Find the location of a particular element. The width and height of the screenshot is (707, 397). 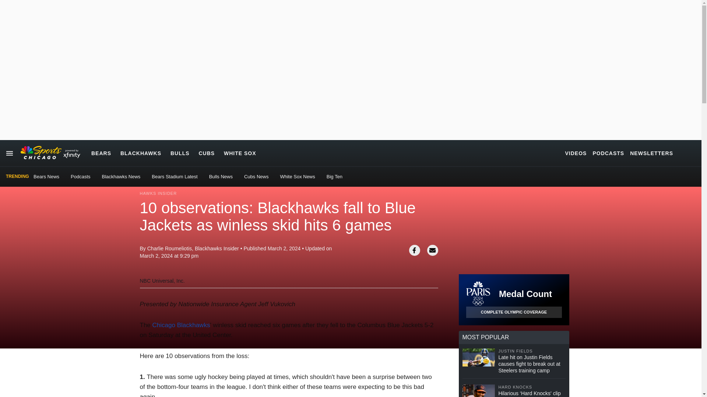

BULLS is located at coordinates (180, 153).